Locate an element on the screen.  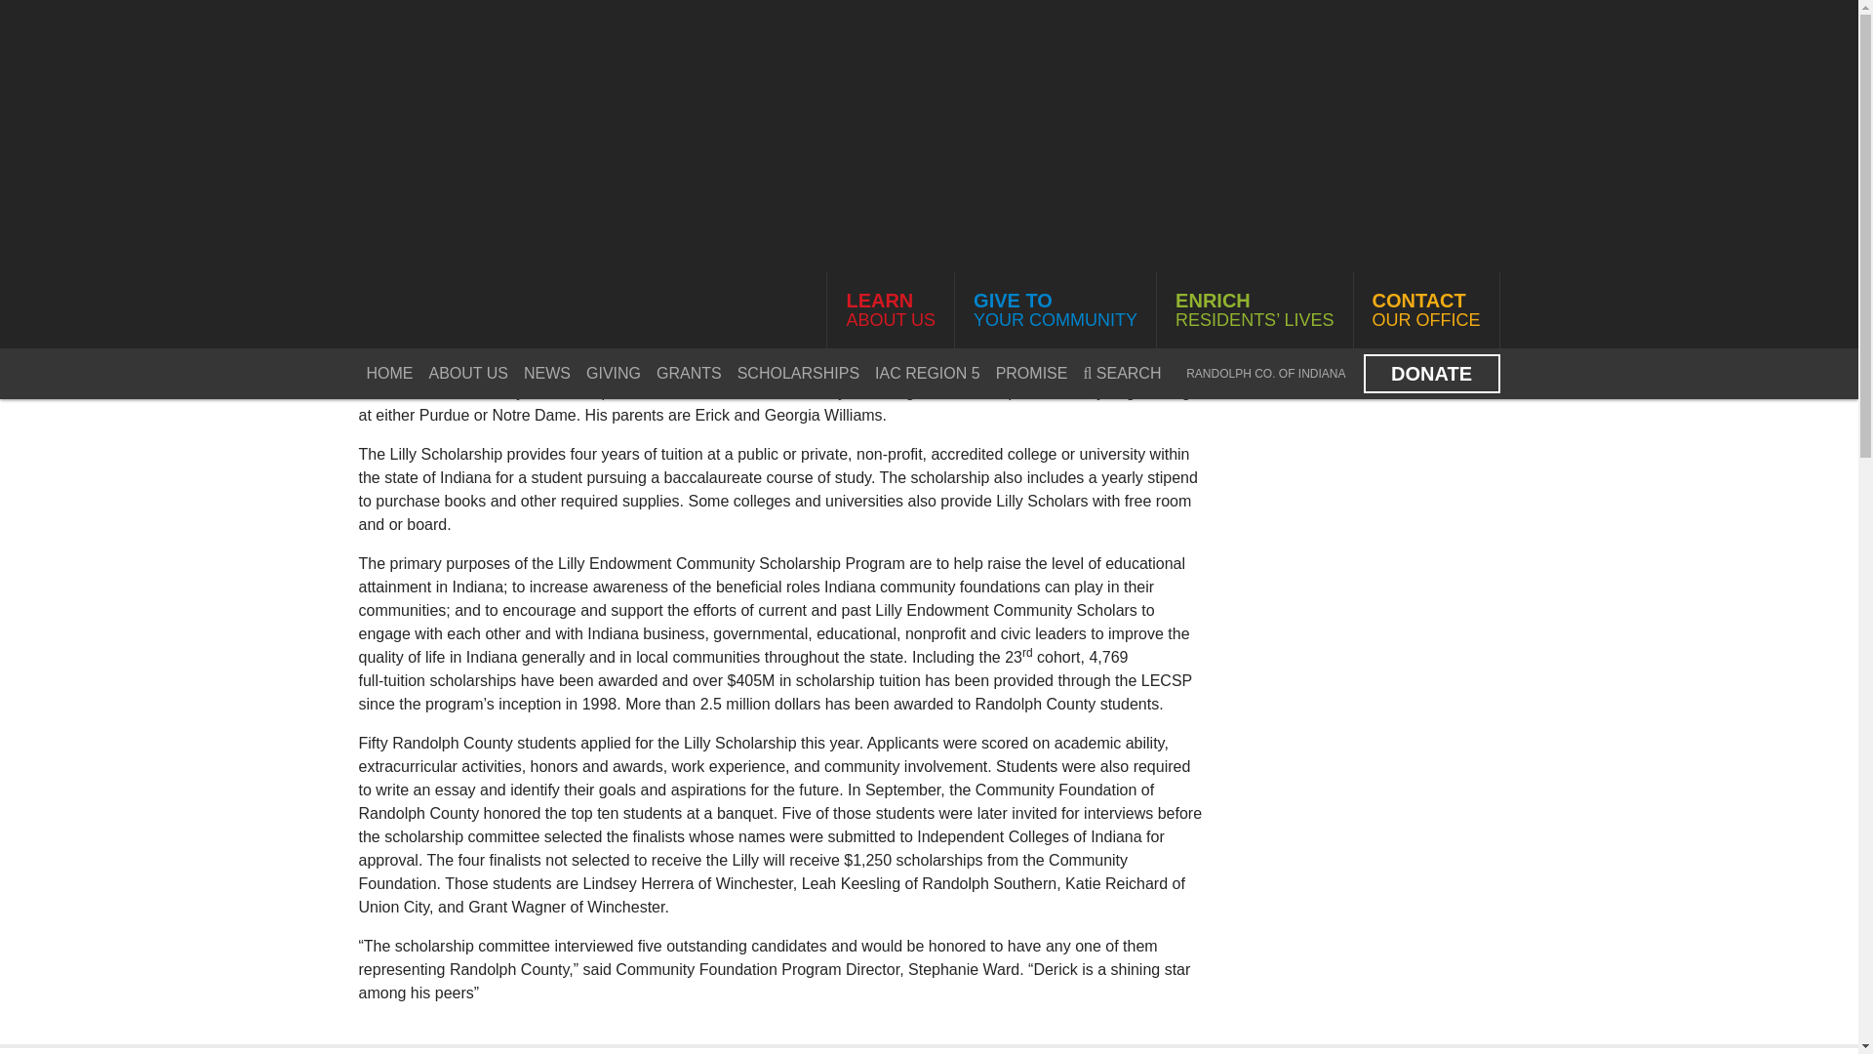
SEARCH is located at coordinates (1122, 373).